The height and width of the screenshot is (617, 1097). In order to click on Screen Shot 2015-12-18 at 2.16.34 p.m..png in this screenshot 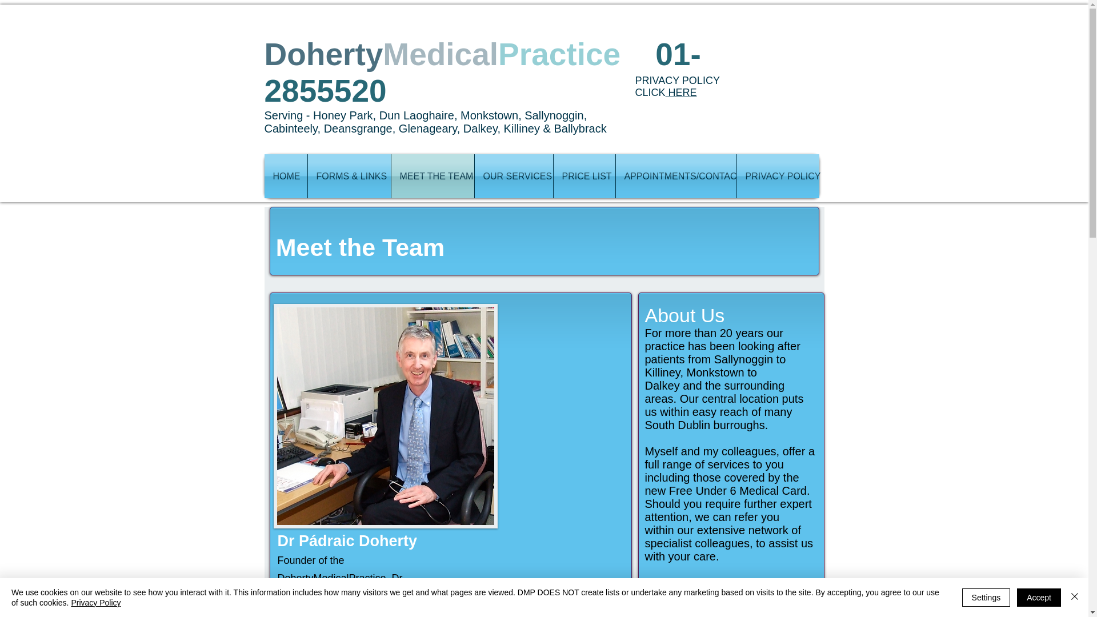, I will do `click(385, 416)`.